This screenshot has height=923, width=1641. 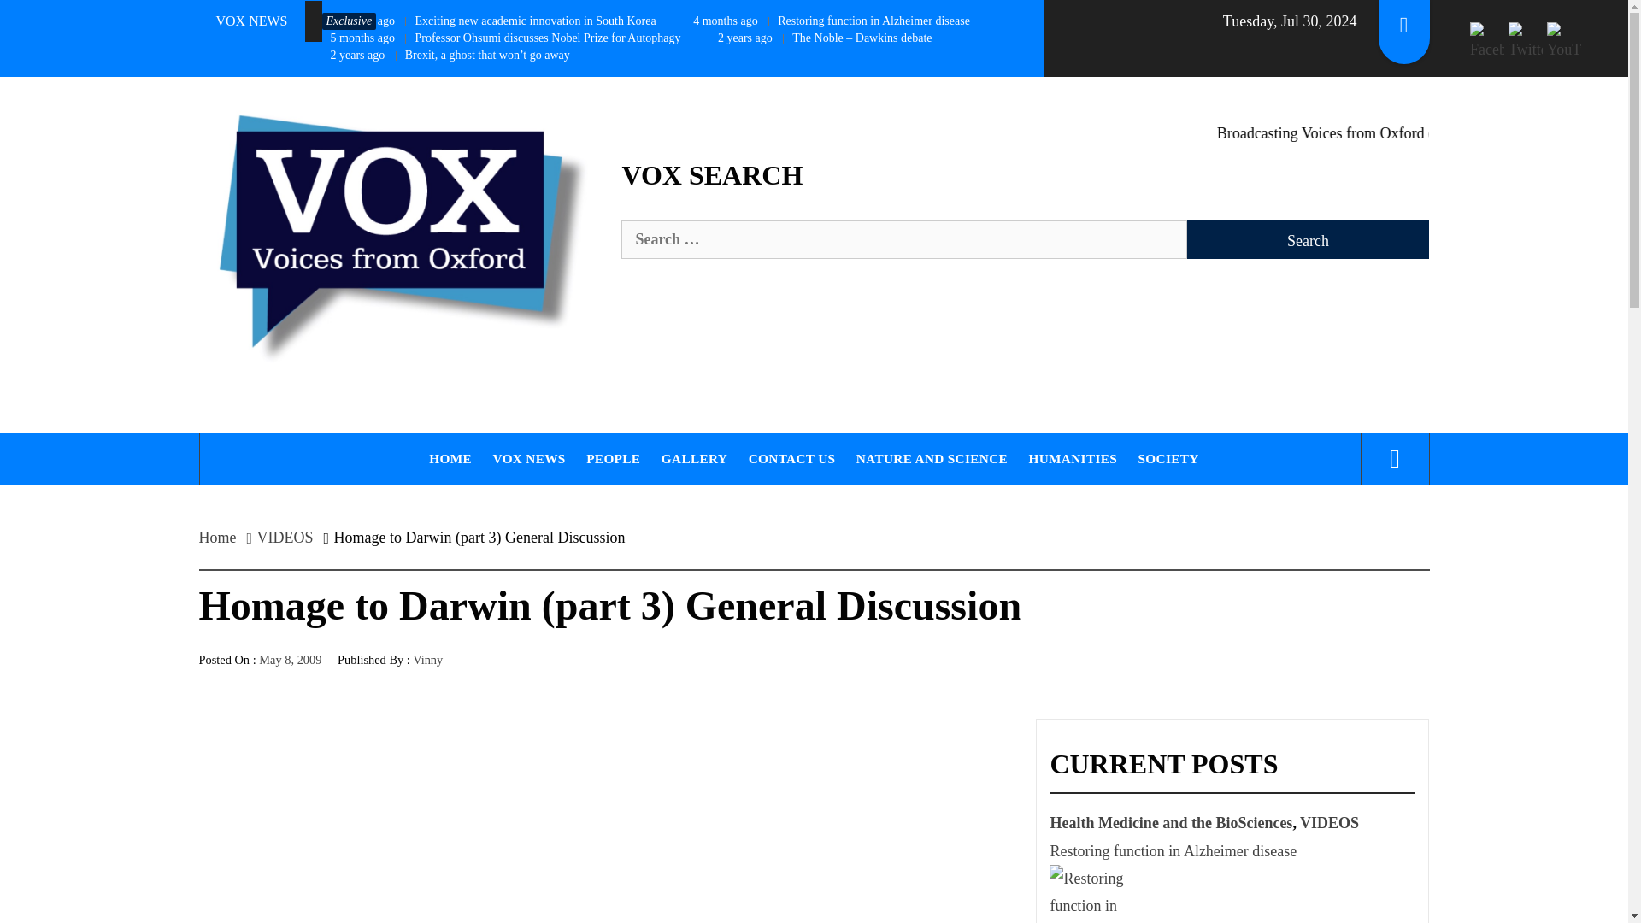 I want to click on HOME, so click(x=450, y=458).